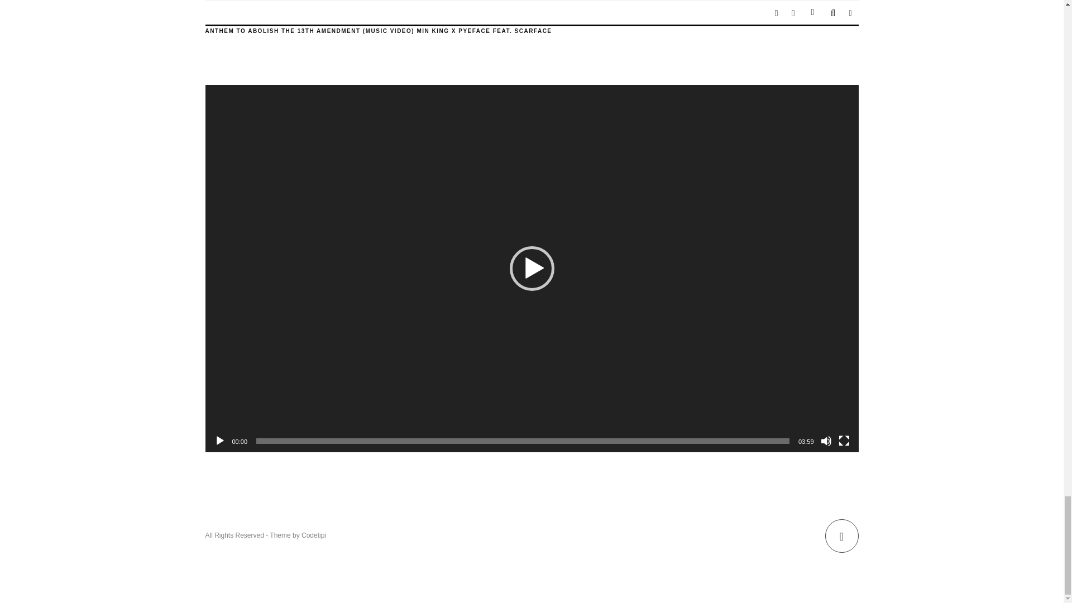  What do you see at coordinates (844, 441) in the screenshot?
I see `Fullscreen` at bounding box center [844, 441].